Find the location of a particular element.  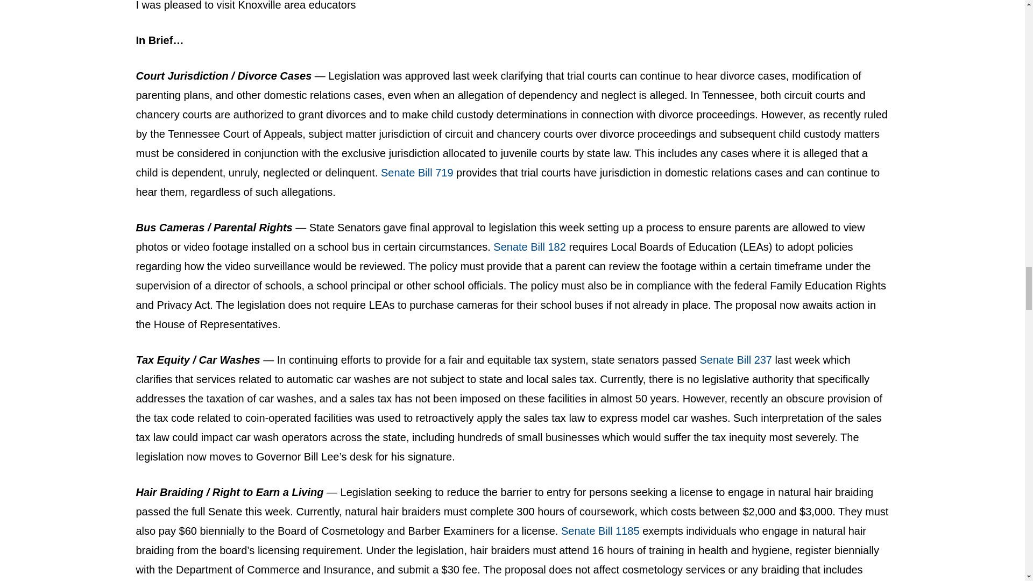

Senate Bill 237 is located at coordinates (735, 359).